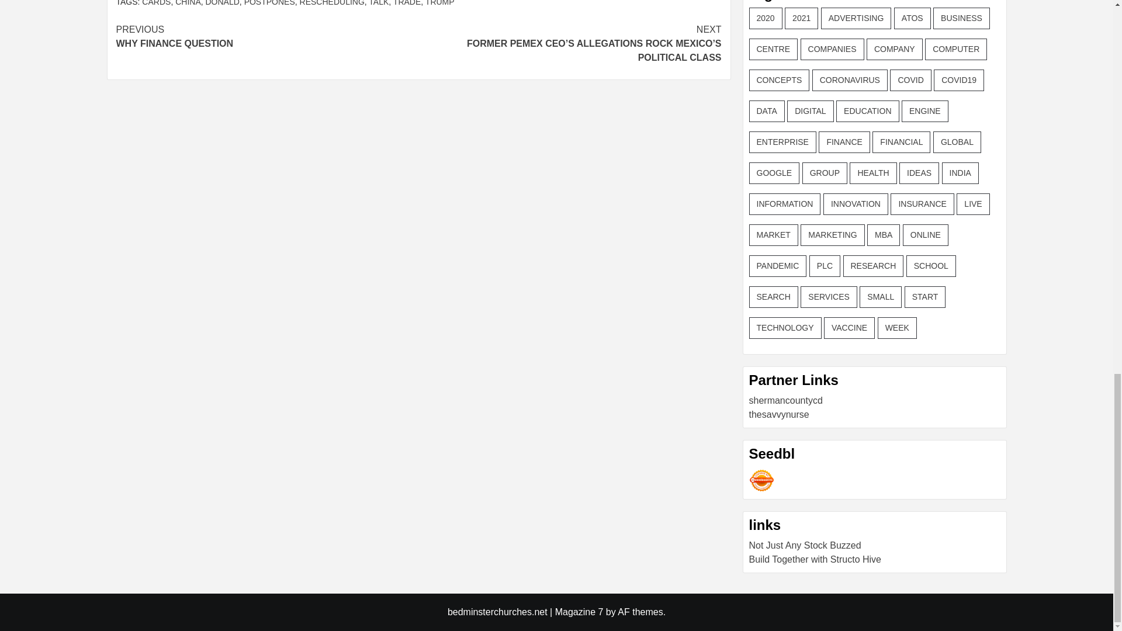  Describe the element at coordinates (188, 3) in the screenshot. I see `CHINA` at that location.